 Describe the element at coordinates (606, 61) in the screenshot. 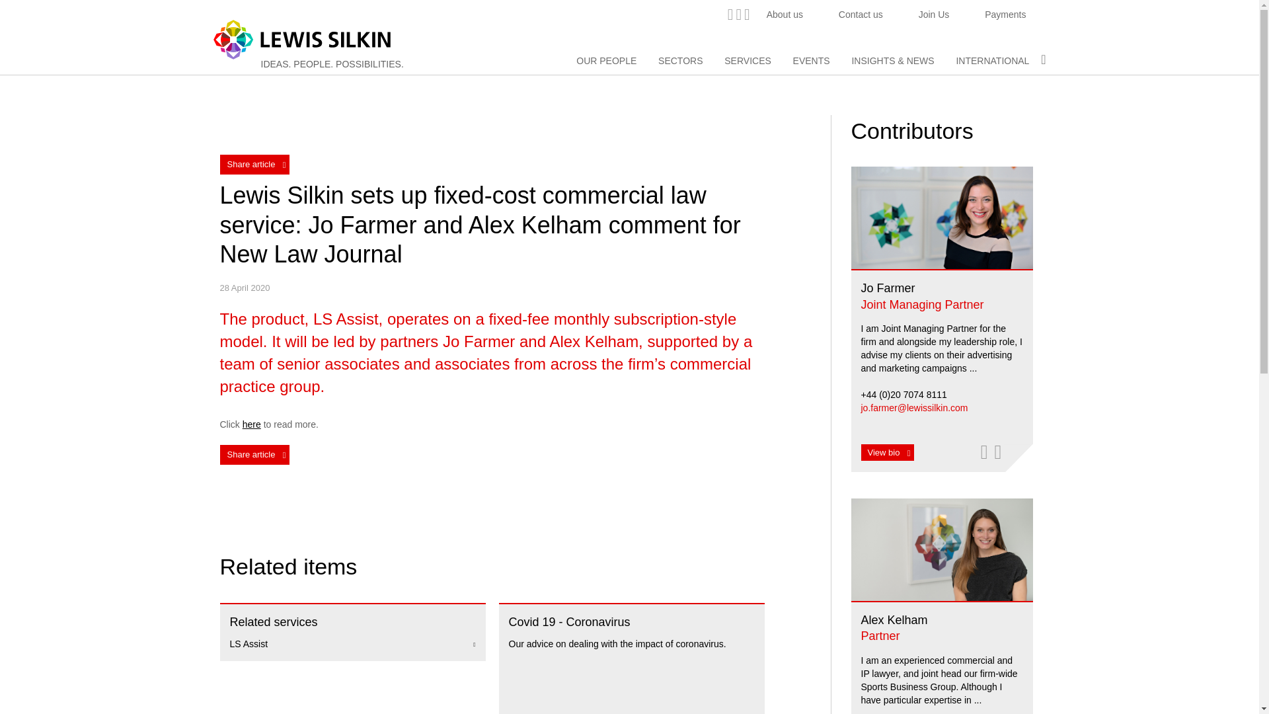

I see `OUR PEOPLE` at that location.